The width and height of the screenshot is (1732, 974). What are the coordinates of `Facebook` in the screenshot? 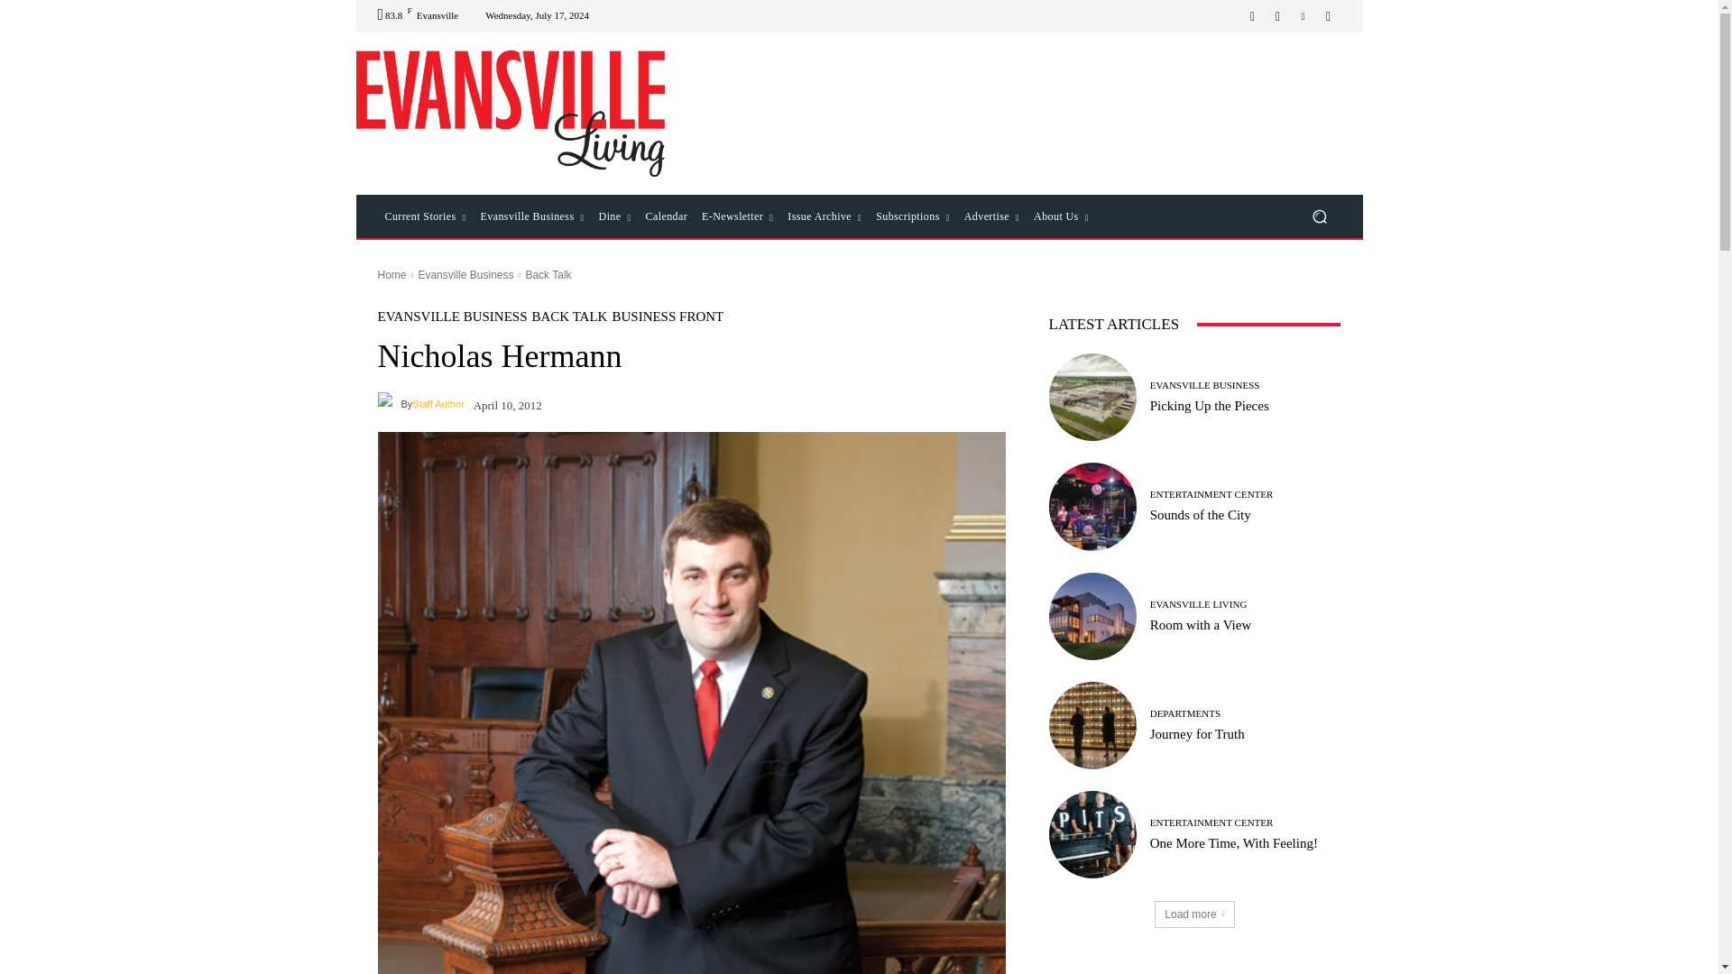 It's located at (1252, 16).